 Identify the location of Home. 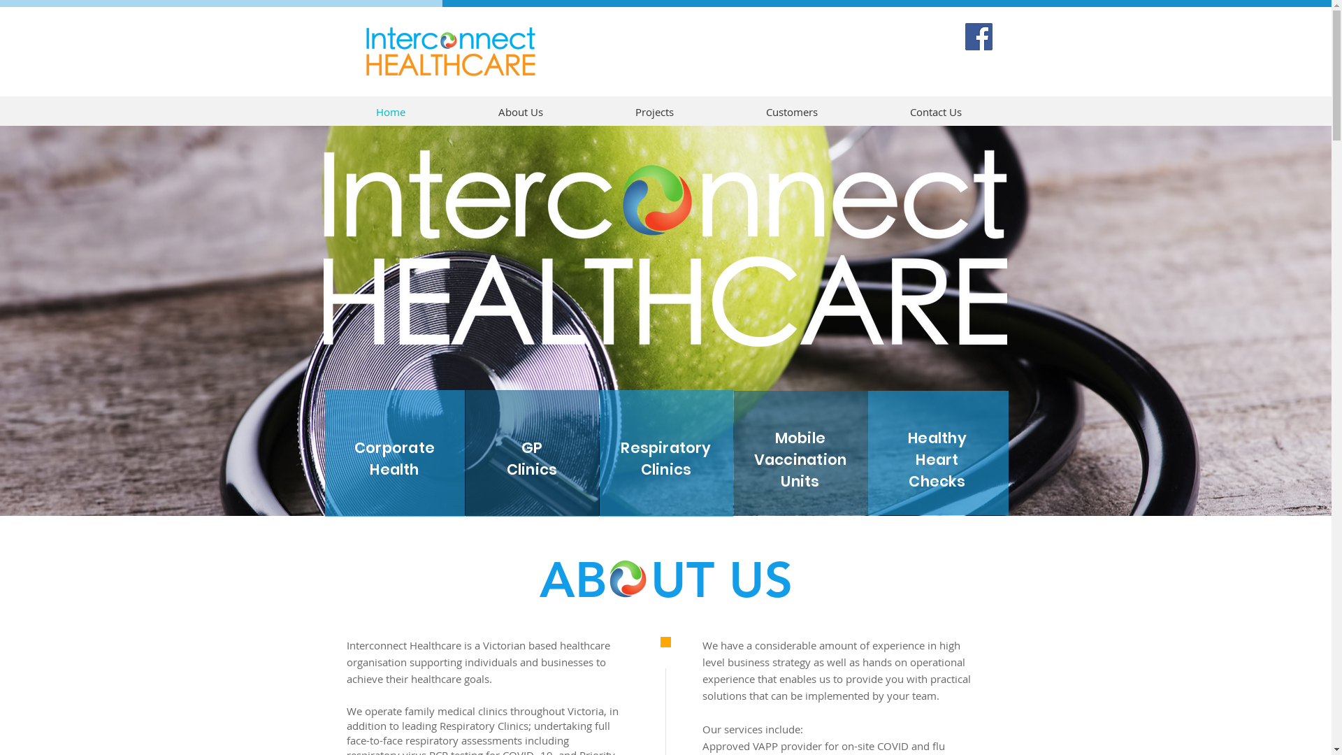
(391, 112).